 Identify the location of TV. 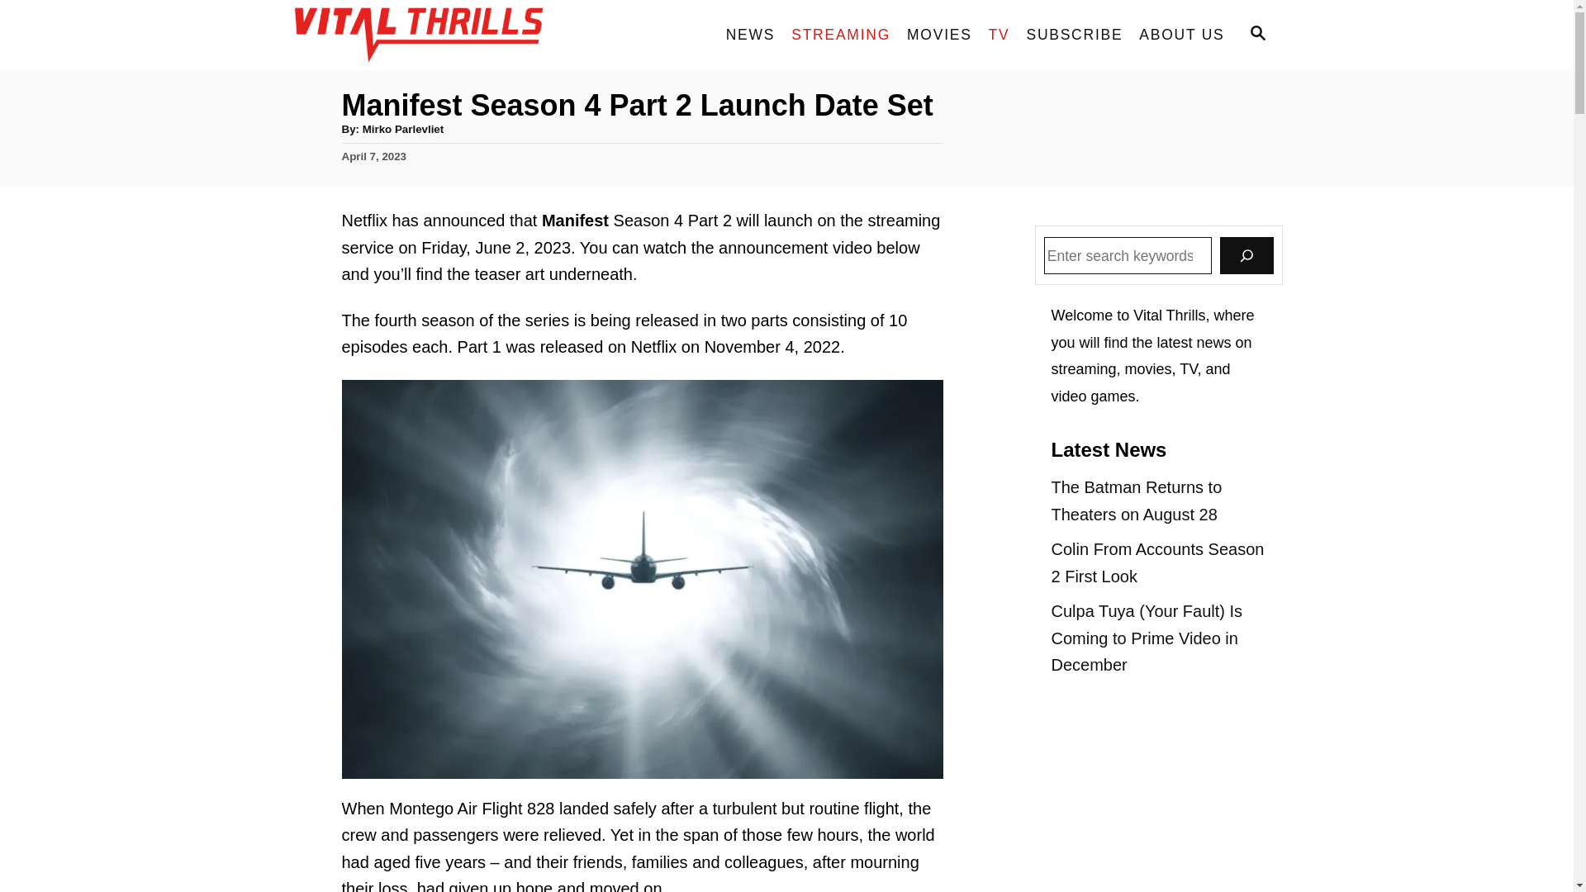
(999, 35).